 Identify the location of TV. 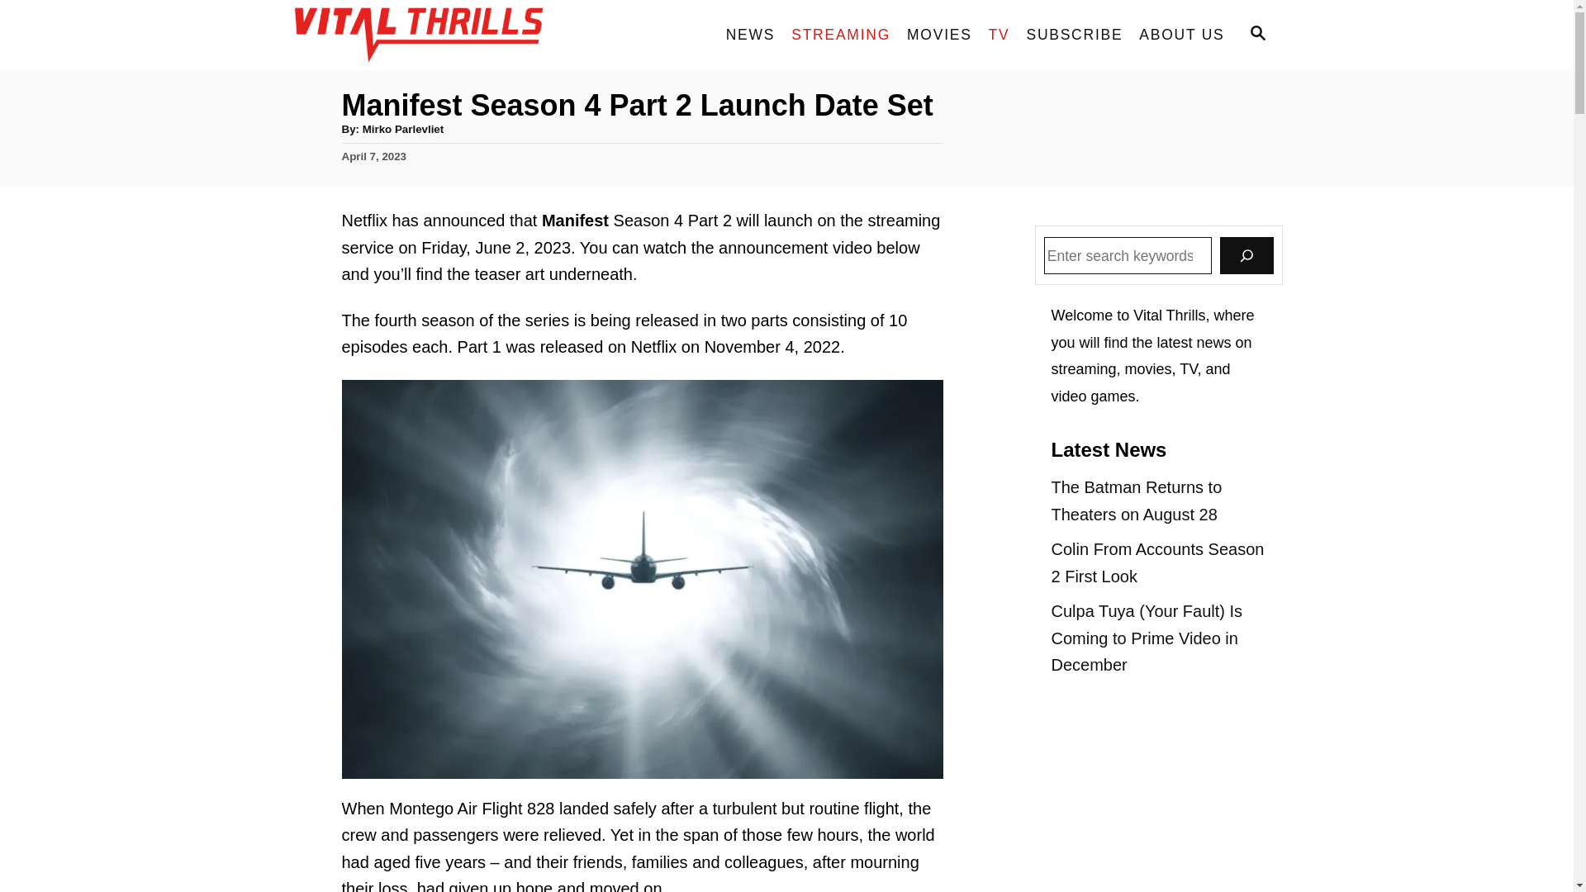
(999, 35).